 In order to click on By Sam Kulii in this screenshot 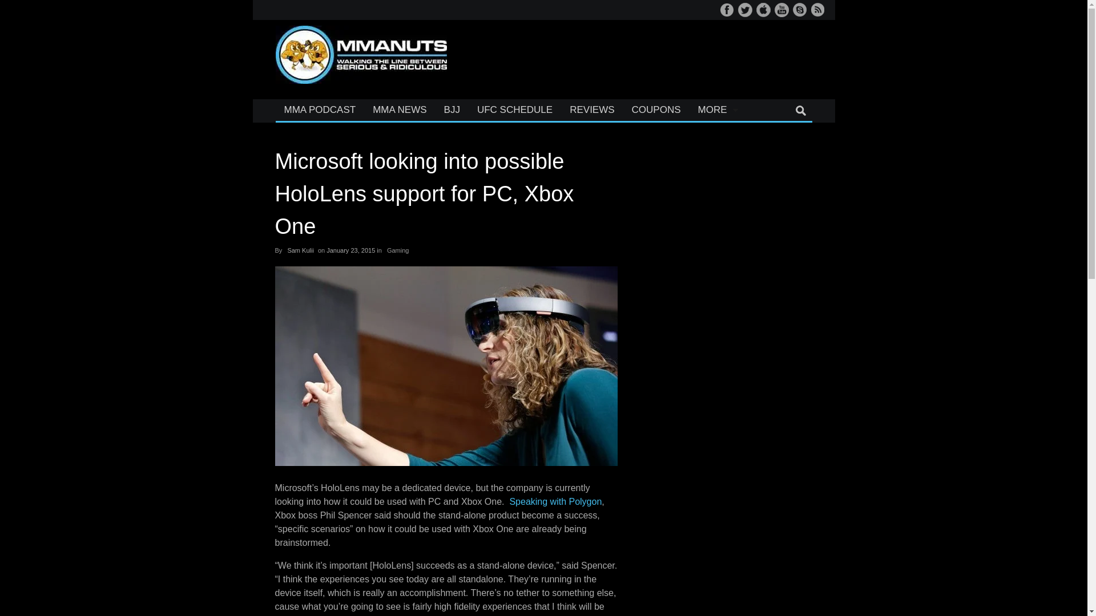, I will do `click(300, 250)`.